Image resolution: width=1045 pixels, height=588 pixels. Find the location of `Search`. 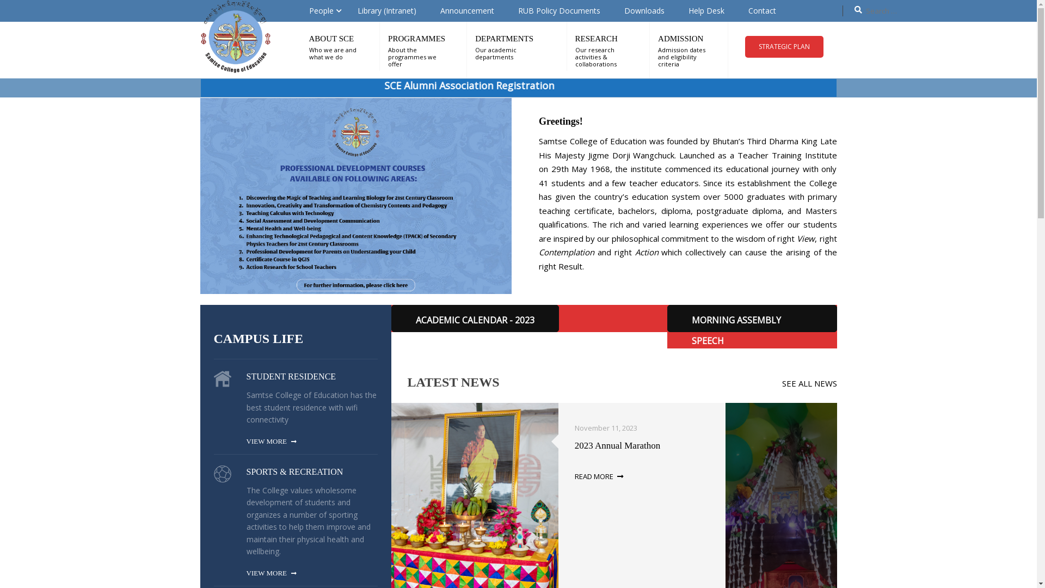

Search is located at coordinates (14, 11).